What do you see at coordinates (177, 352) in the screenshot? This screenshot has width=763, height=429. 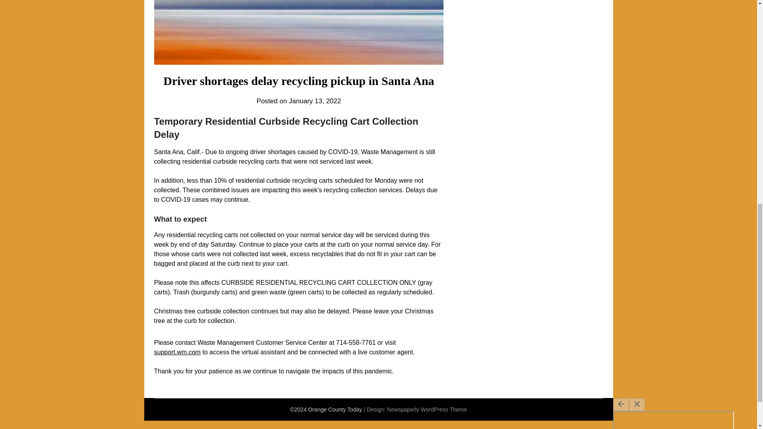 I see `support.wm.com` at bounding box center [177, 352].